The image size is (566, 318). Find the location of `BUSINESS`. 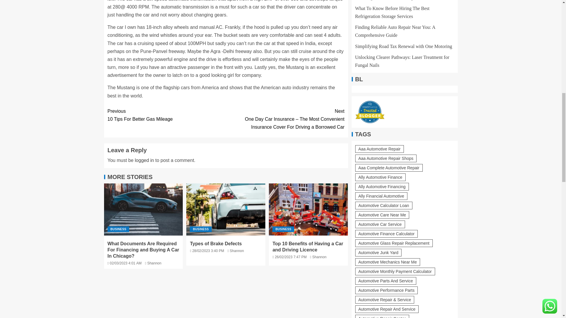

BUSINESS is located at coordinates (283, 229).